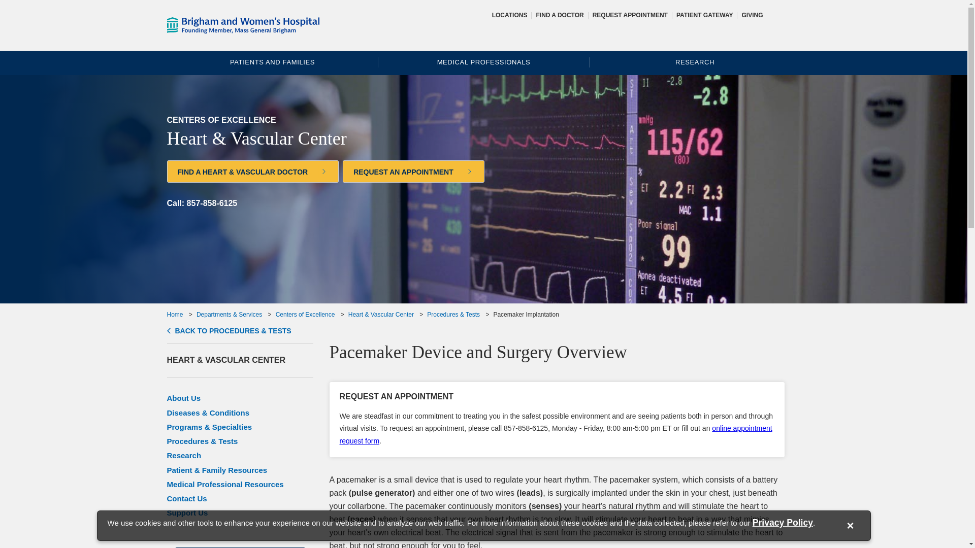 The image size is (975, 548). What do you see at coordinates (556, 434) in the screenshot?
I see `online appointment request form` at bounding box center [556, 434].